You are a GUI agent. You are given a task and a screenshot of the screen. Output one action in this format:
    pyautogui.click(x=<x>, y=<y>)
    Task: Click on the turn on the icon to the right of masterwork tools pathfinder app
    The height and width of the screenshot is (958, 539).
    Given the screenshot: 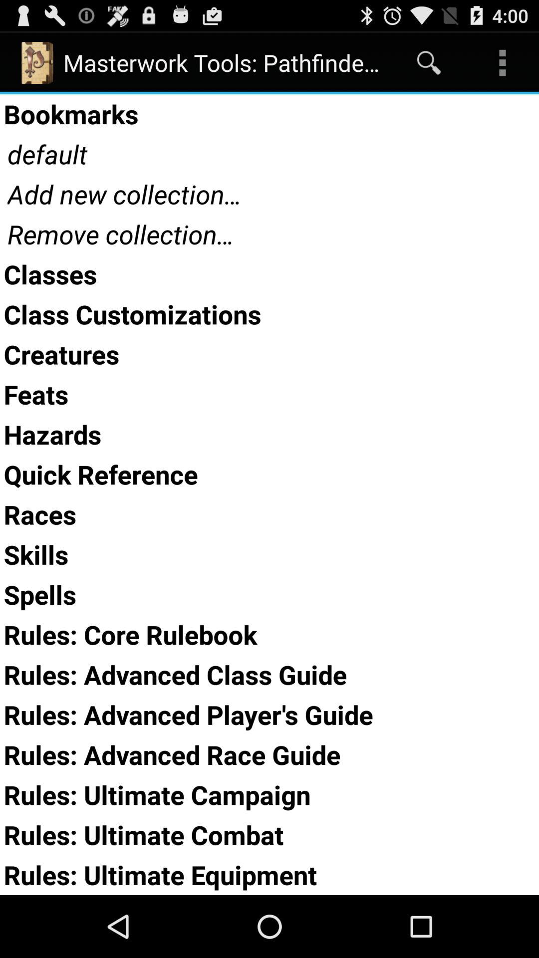 What is the action you would take?
    pyautogui.click(x=429, y=63)
    